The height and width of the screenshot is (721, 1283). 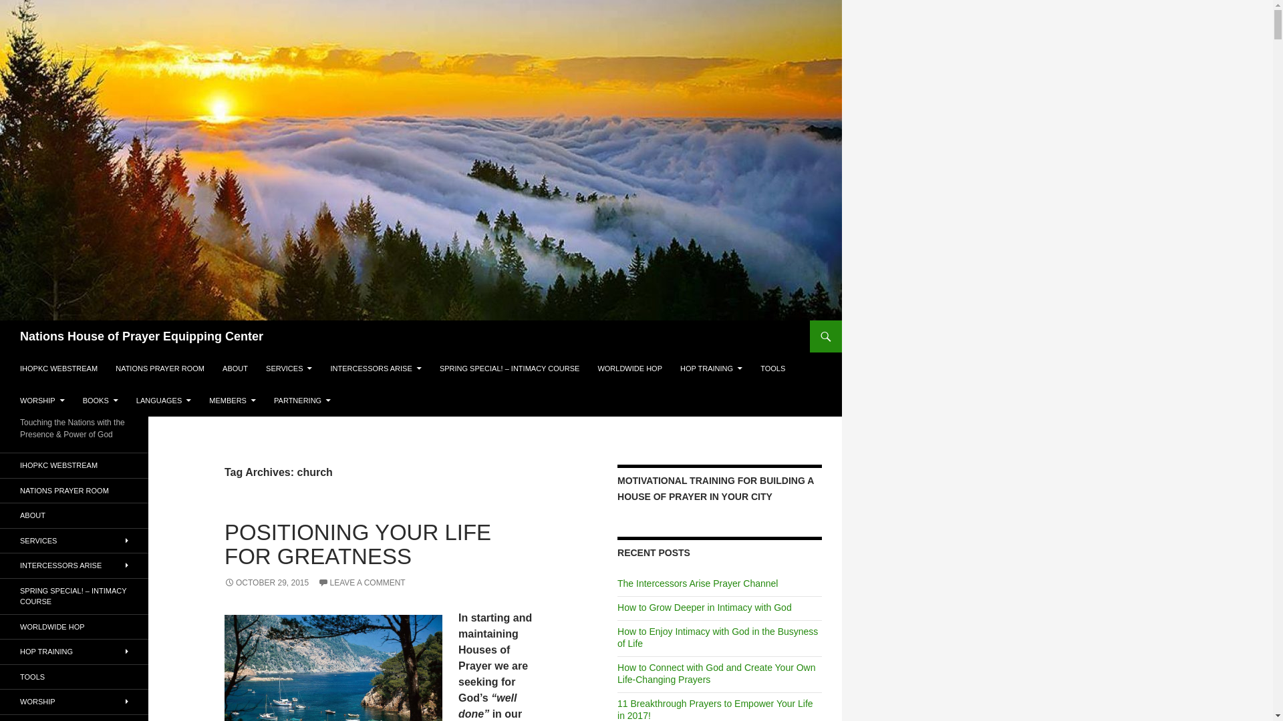 I want to click on NATIONS PRAYER ROOM, so click(x=160, y=369).